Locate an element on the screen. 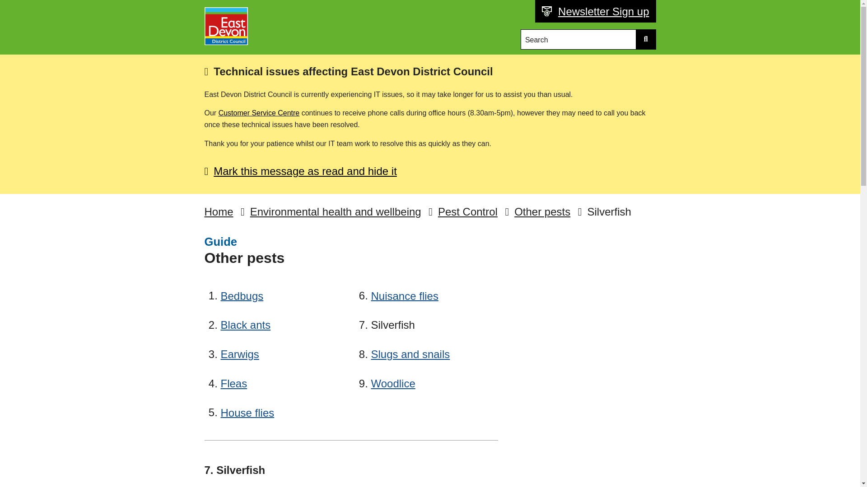 This screenshot has height=487, width=867. Customer Service Centre is located at coordinates (259, 113).